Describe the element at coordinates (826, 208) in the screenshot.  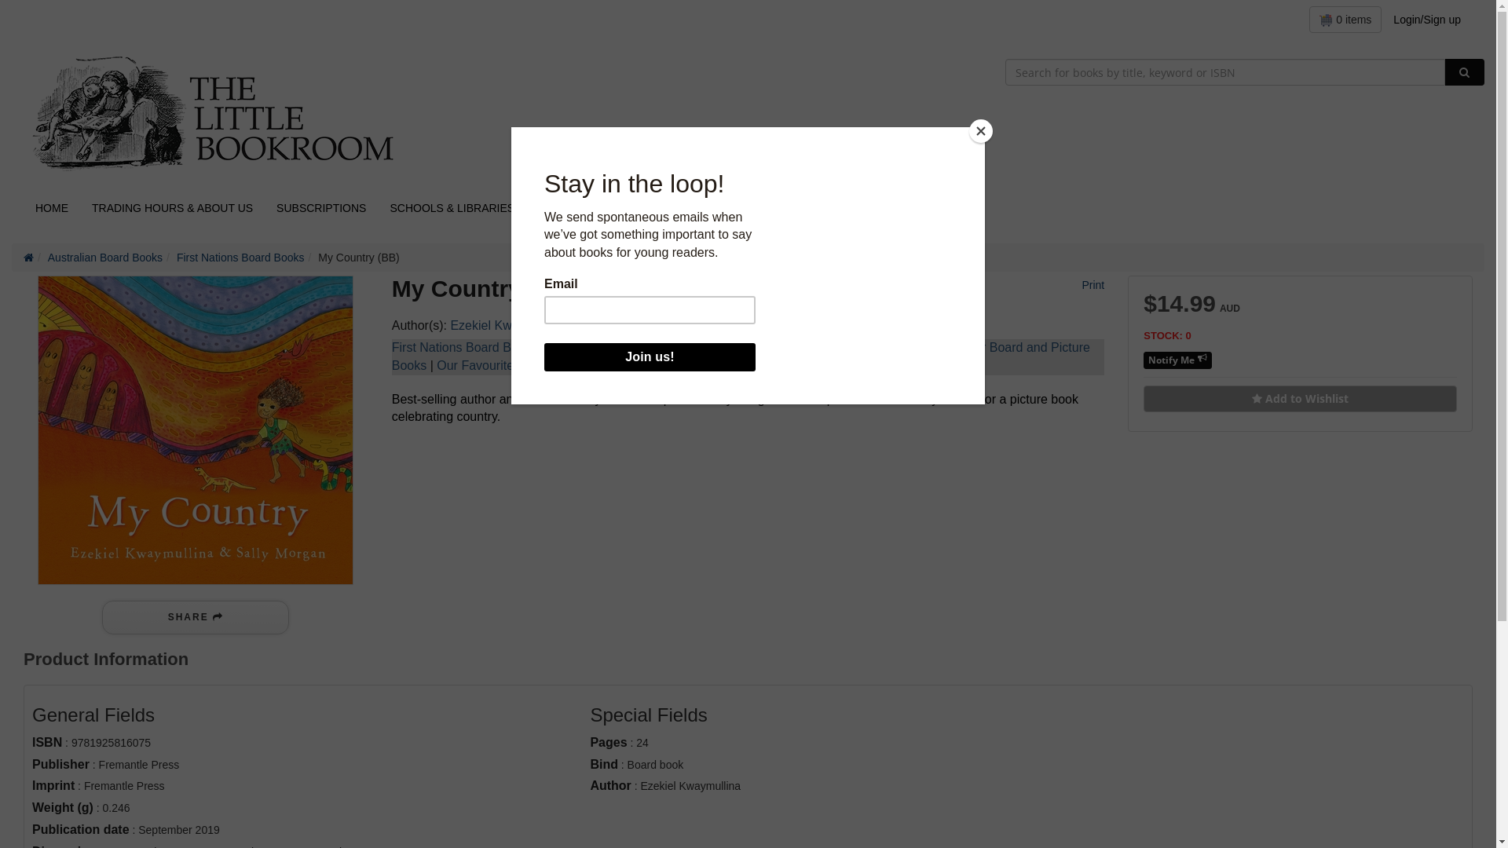
I see `CARDS` at that location.